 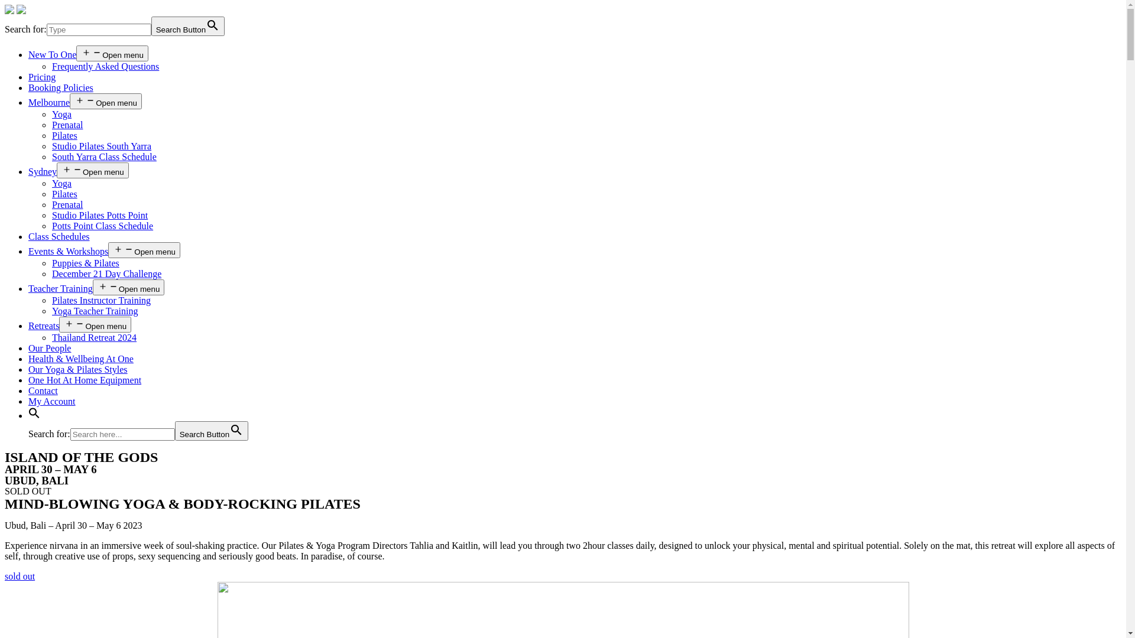 What do you see at coordinates (65, 194) in the screenshot?
I see `Pilates` at bounding box center [65, 194].